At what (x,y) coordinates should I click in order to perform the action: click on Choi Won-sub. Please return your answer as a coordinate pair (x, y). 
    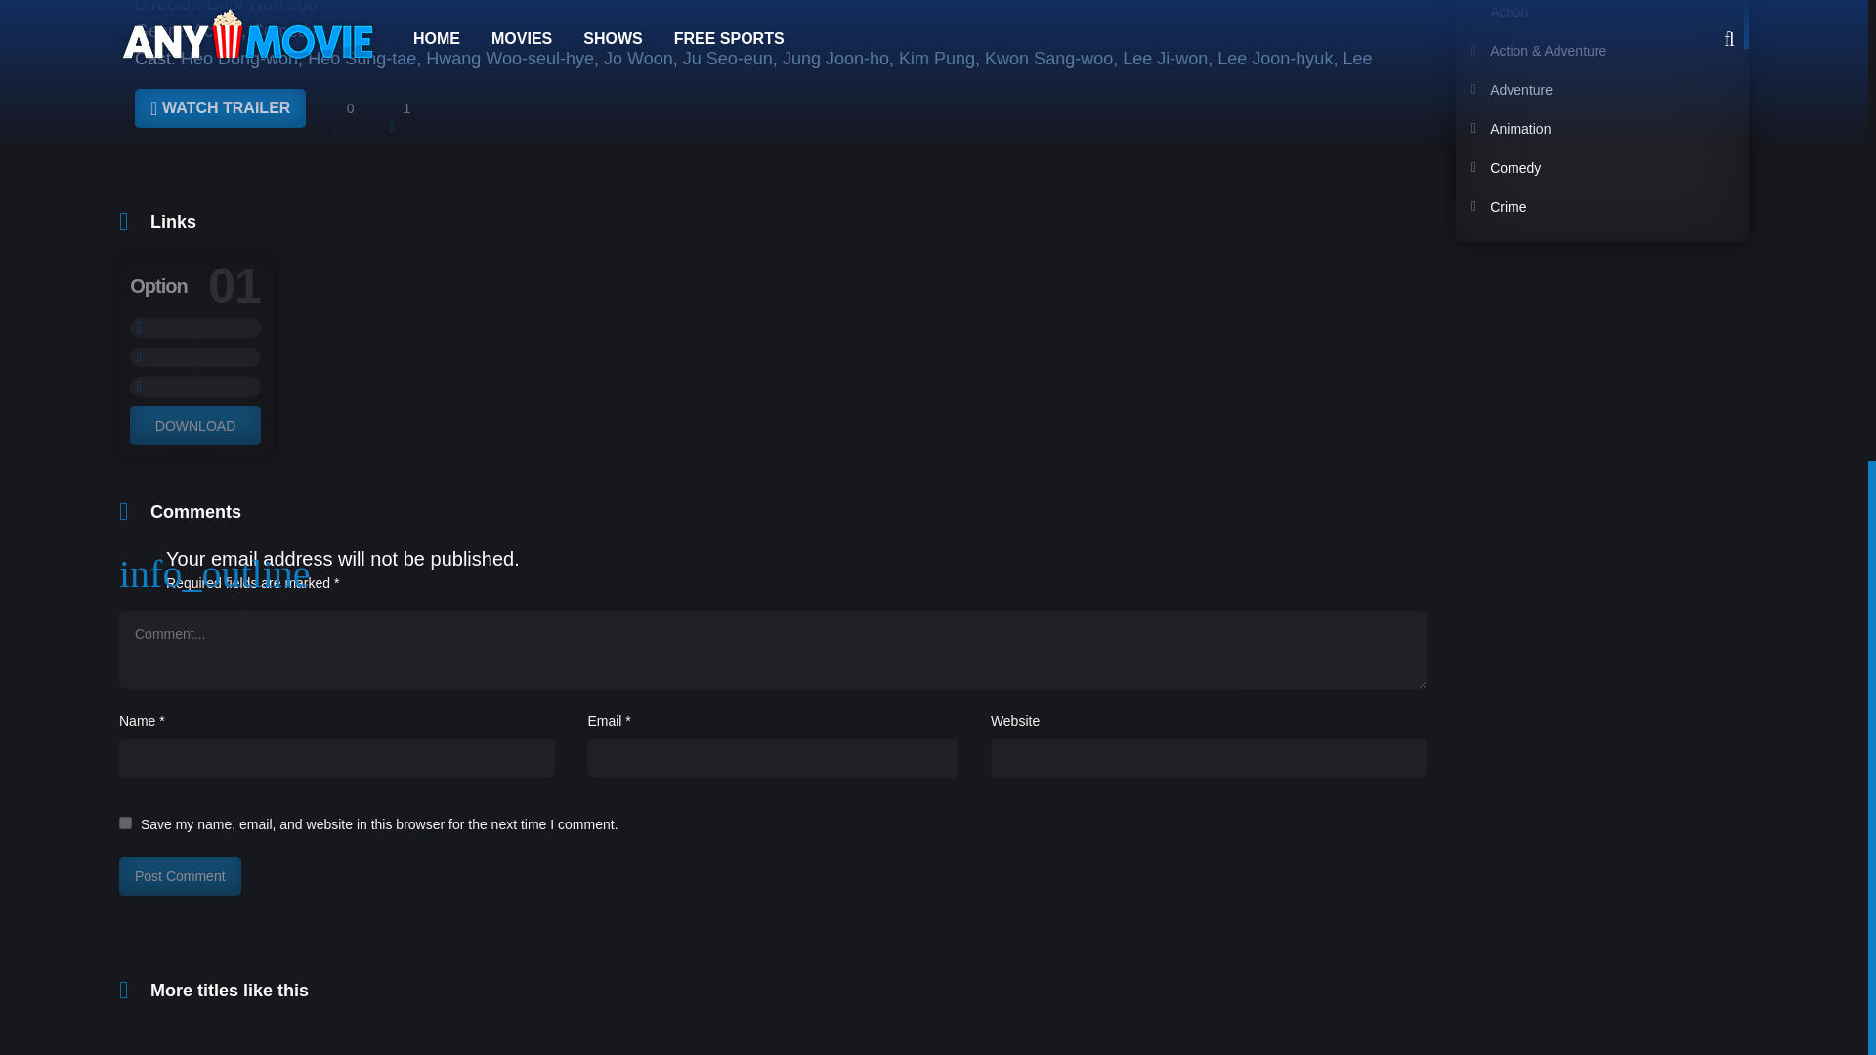
    Looking at the image, I should click on (262, 7).